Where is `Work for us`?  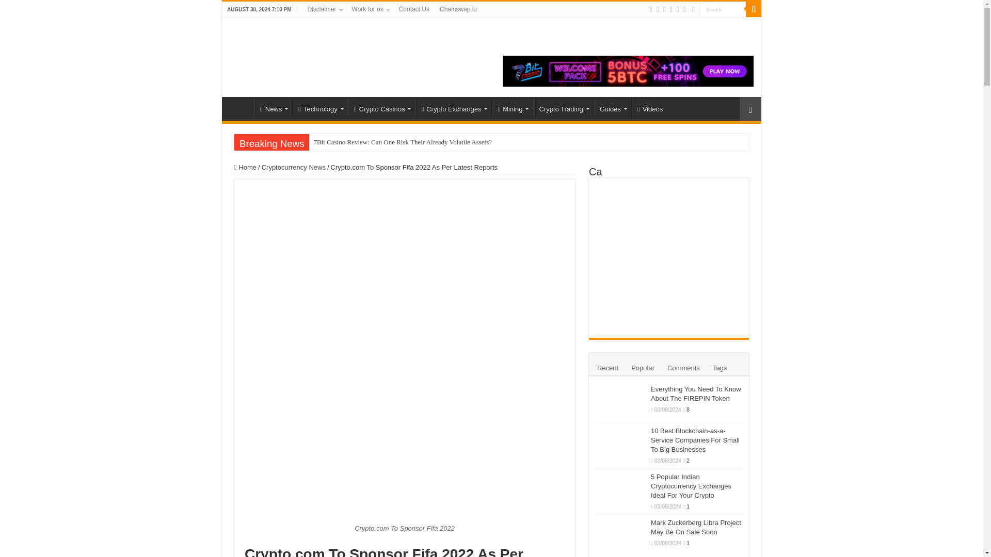 Work for us is located at coordinates (370, 9).